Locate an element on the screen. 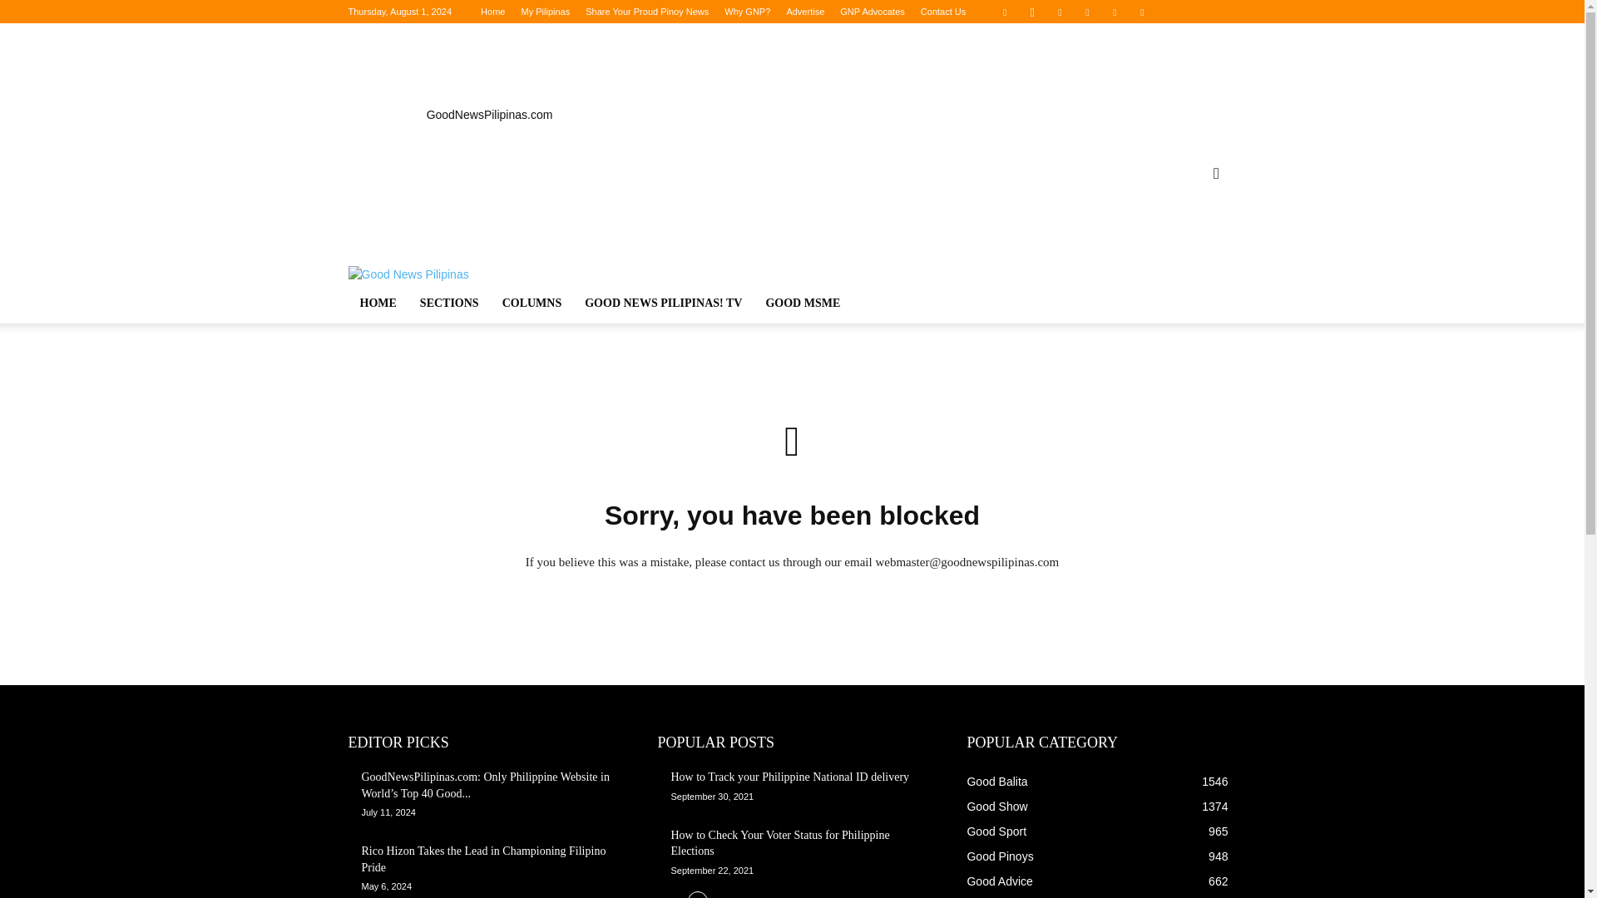 The image size is (1597, 898). Mail is located at coordinates (1087, 12).